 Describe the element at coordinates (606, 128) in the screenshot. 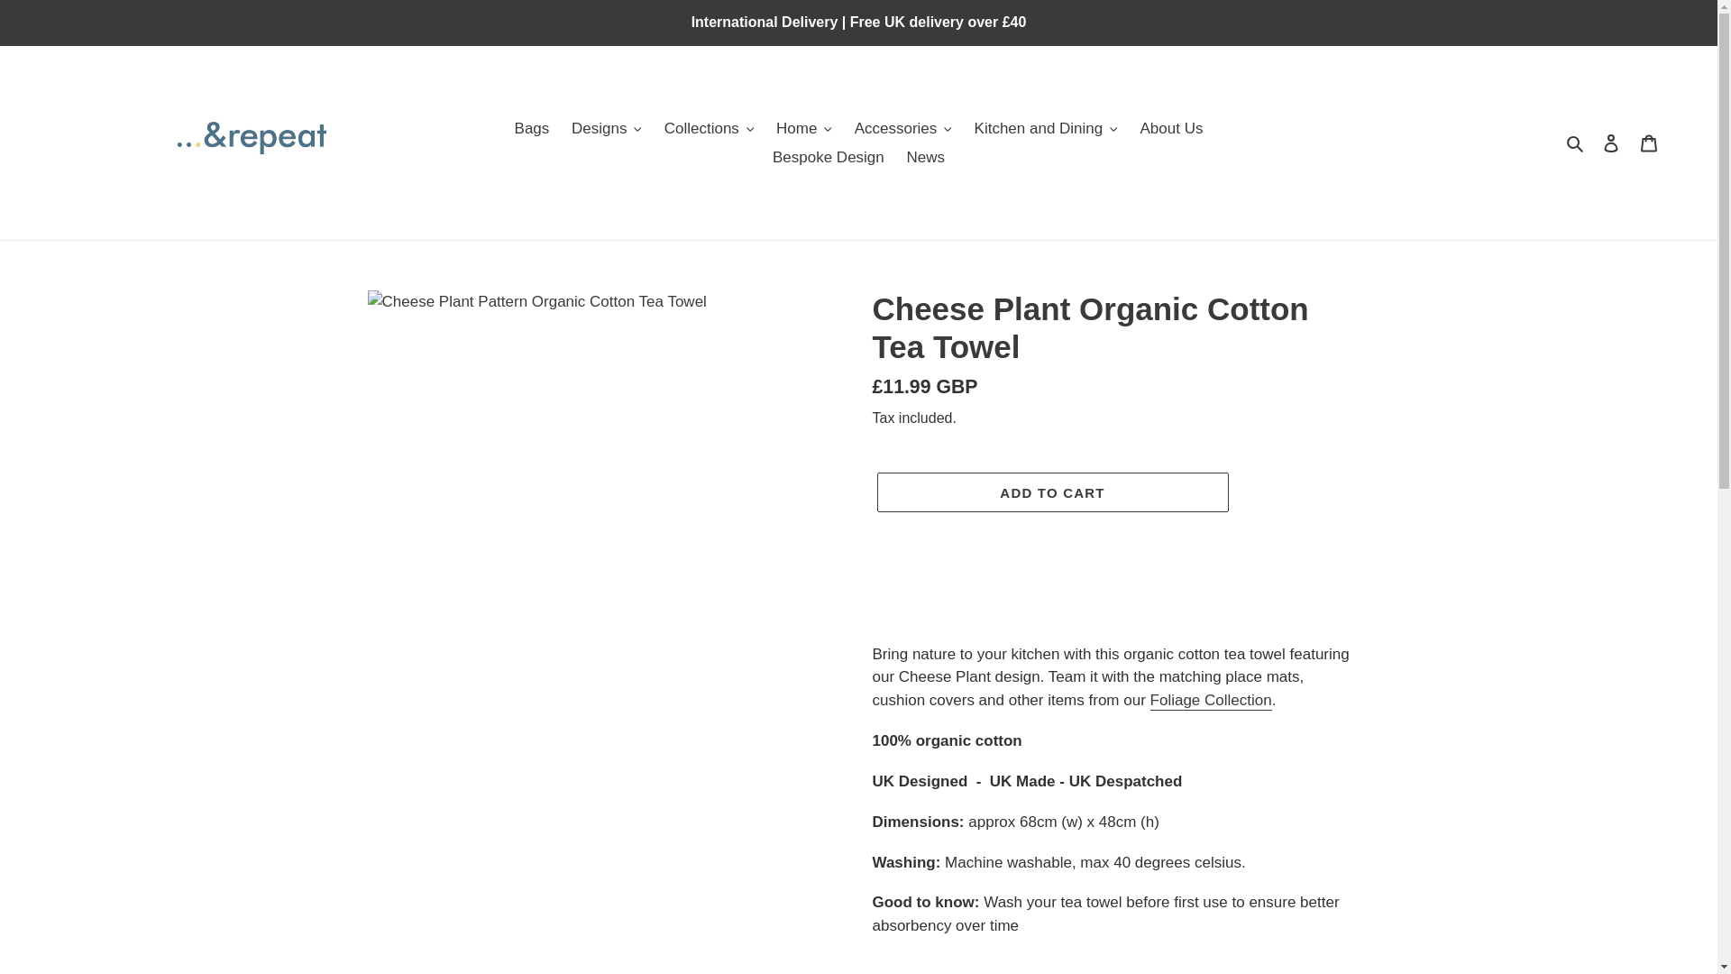

I see `Designs` at that location.